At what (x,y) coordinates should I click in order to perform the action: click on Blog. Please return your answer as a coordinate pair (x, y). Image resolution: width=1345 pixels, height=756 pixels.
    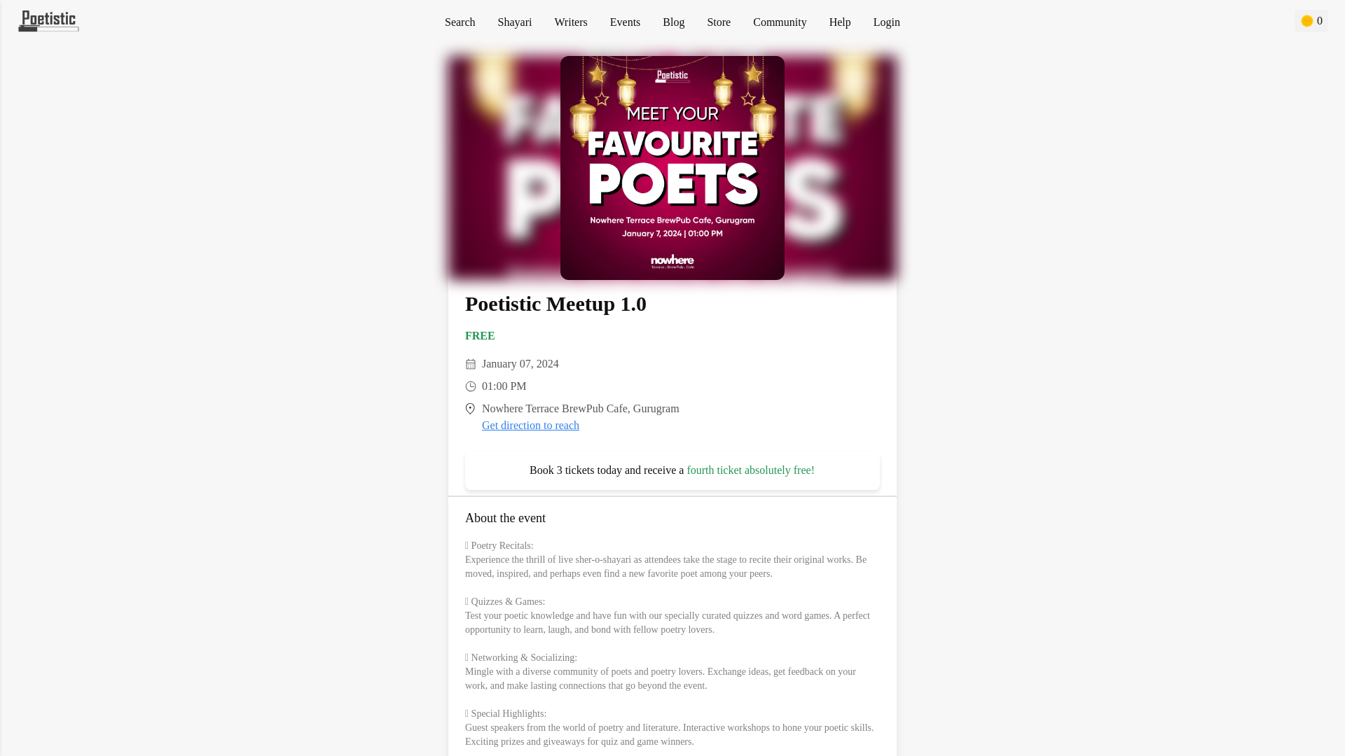
    Looking at the image, I should click on (674, 21).